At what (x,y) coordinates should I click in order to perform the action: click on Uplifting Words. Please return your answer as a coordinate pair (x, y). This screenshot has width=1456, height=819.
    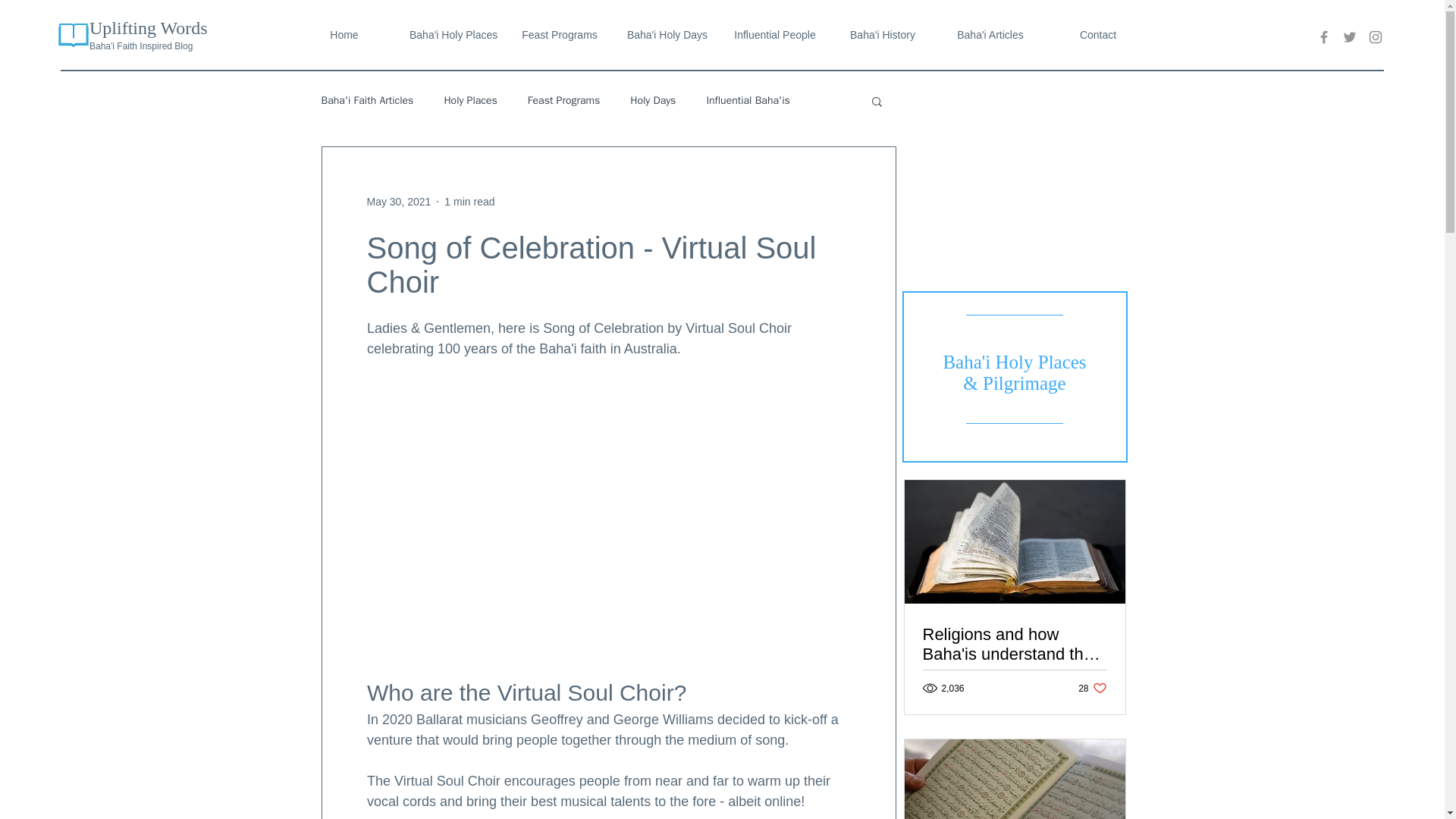
    Looking at the image, I should click on (149, 27).